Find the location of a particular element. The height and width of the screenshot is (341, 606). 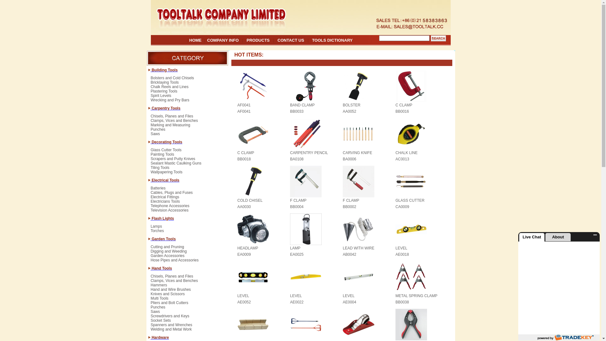

Flash Lights is located at coordinates (162, 218).